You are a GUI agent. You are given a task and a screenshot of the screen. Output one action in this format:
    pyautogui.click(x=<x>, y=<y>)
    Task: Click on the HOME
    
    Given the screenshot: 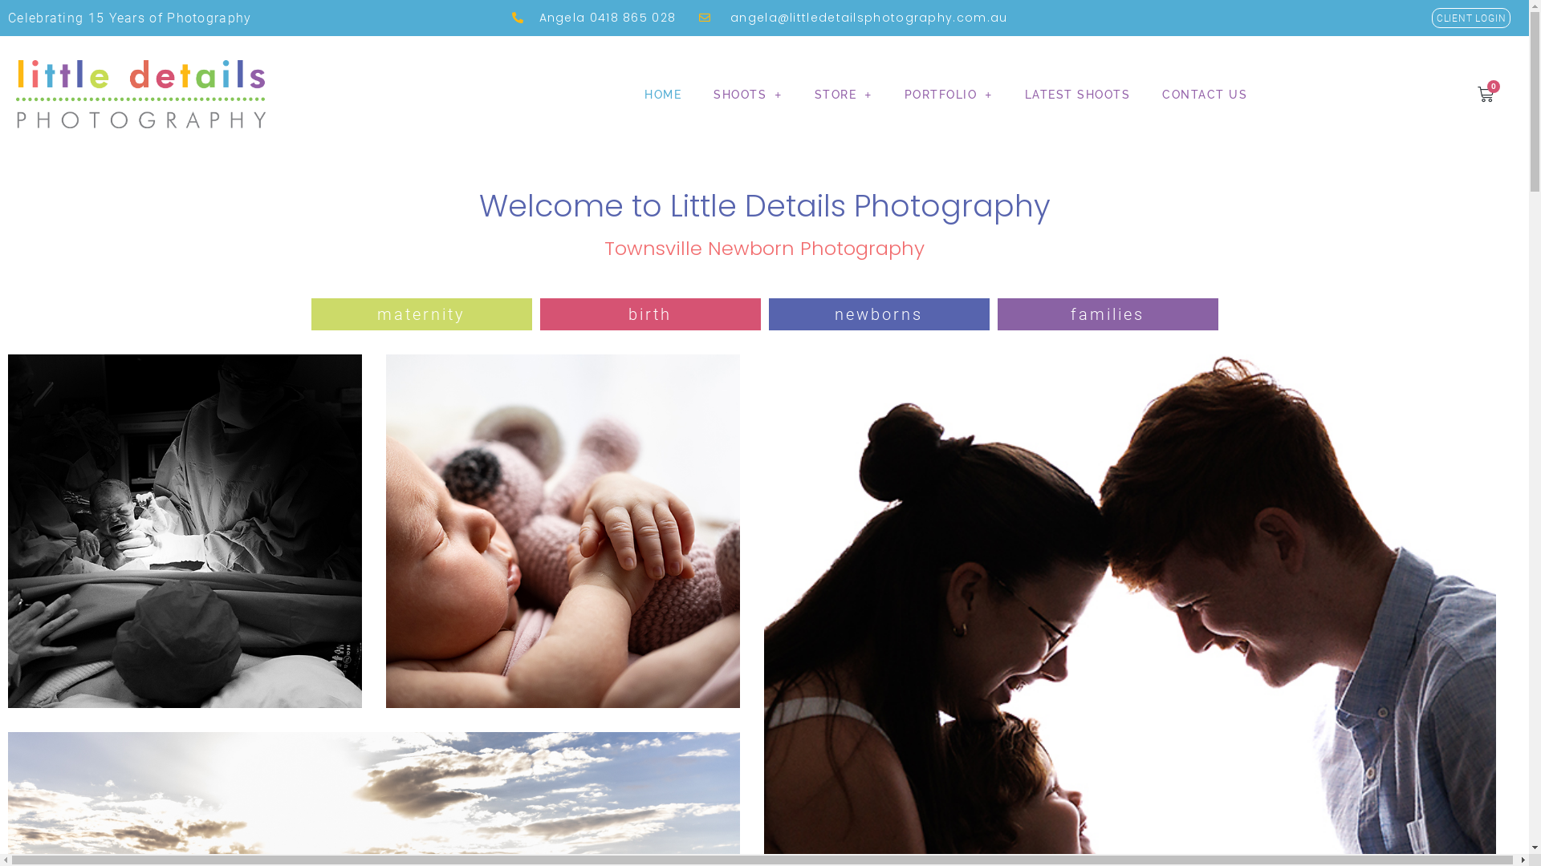 What is the action you would take?
    pyautogui.click(x=663, y=95)
    